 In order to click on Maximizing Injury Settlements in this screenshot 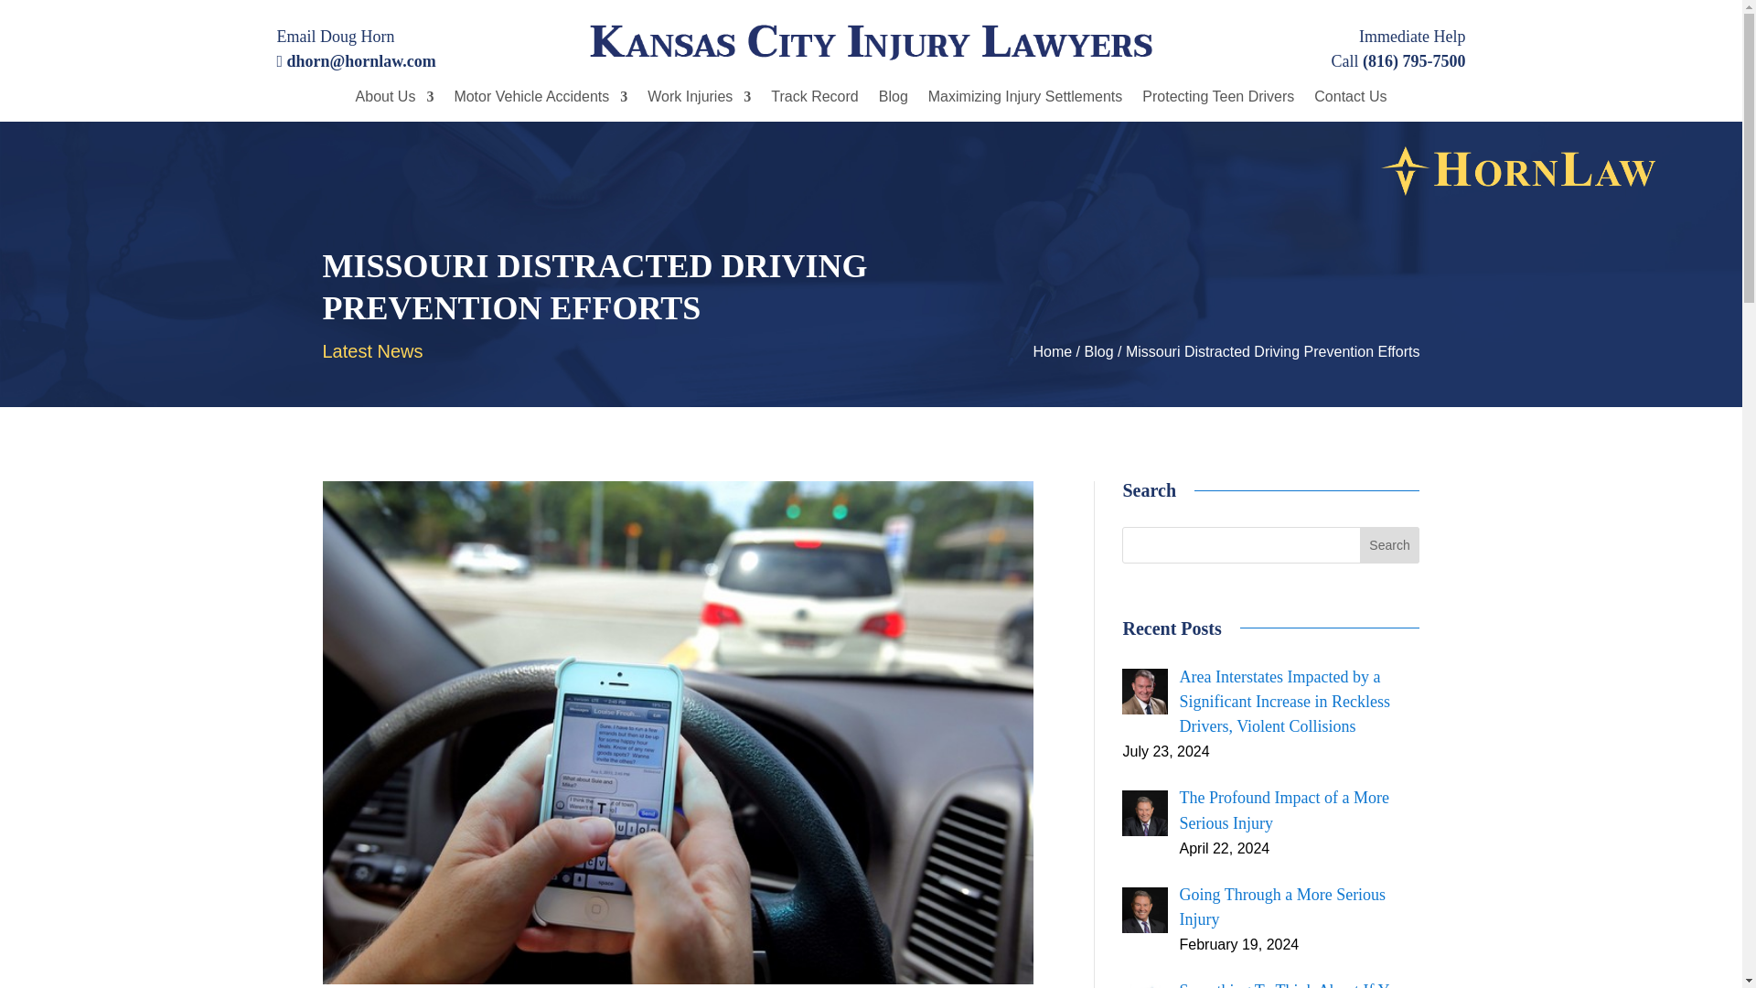, I will do `click(1026, 106)`.